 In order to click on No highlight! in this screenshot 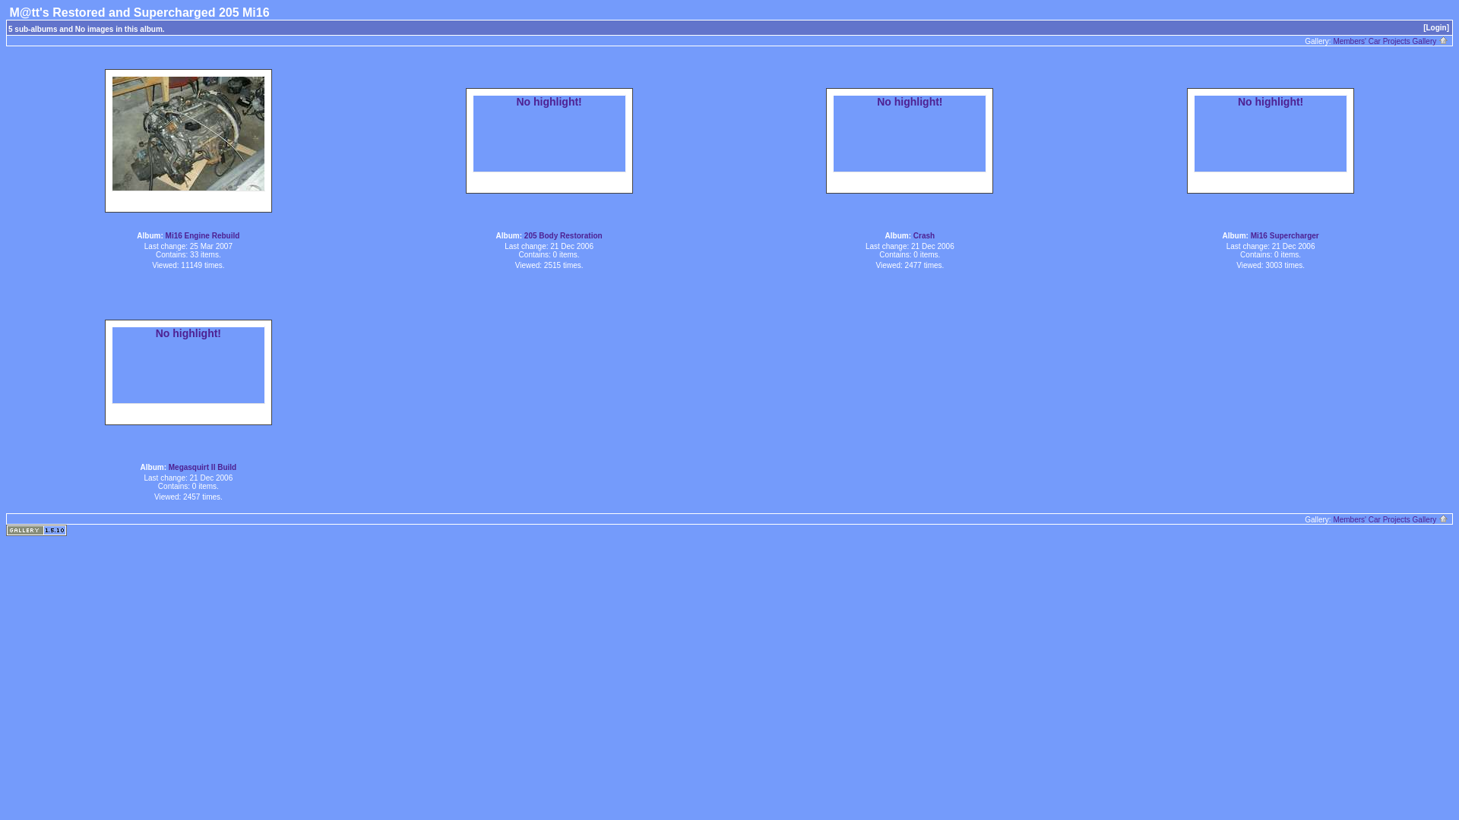, I will do `click(188, 334)`.